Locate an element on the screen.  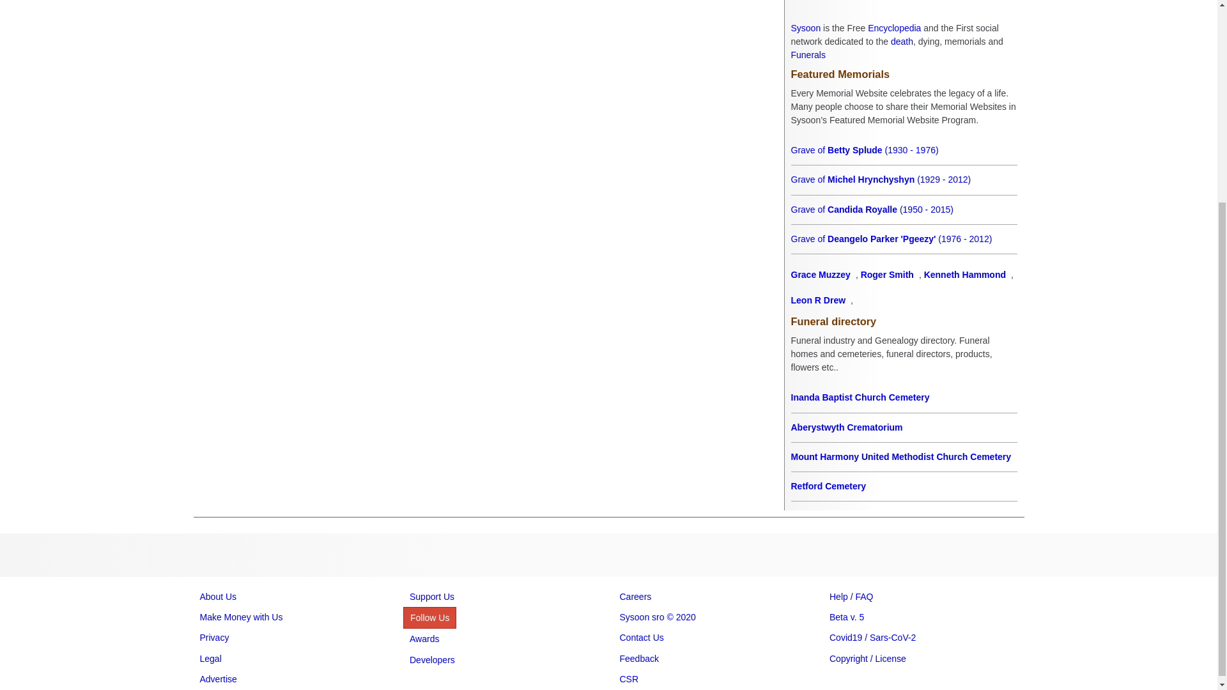
Inanda Baptist Church Cemetery is located at coordinates (904, 397).